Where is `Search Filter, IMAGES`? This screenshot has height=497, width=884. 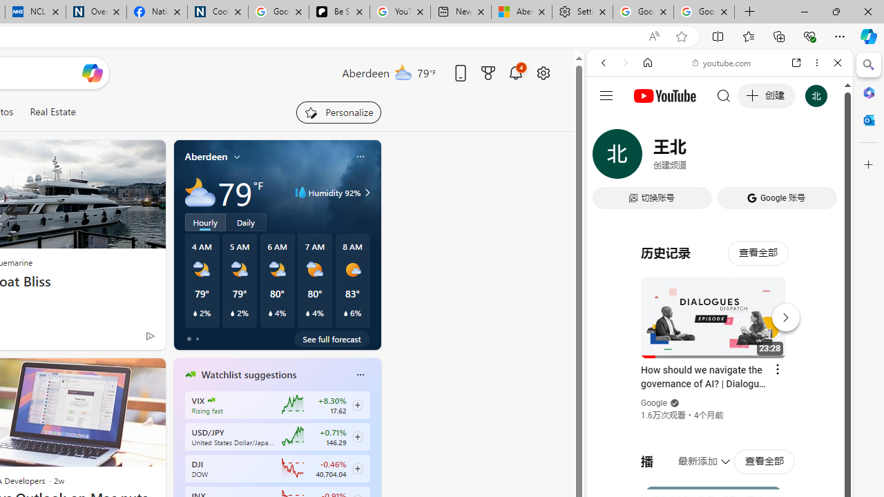 Search Filter, IMAGES is located at coordinates (649, 157).